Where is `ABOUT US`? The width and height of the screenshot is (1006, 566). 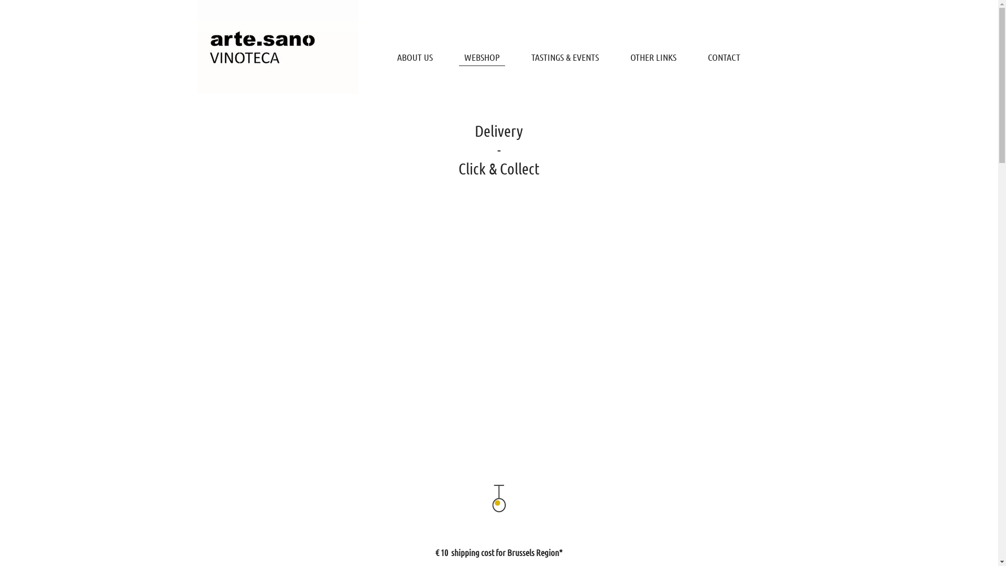
ABOUT US is located at coordinates (415, 57).